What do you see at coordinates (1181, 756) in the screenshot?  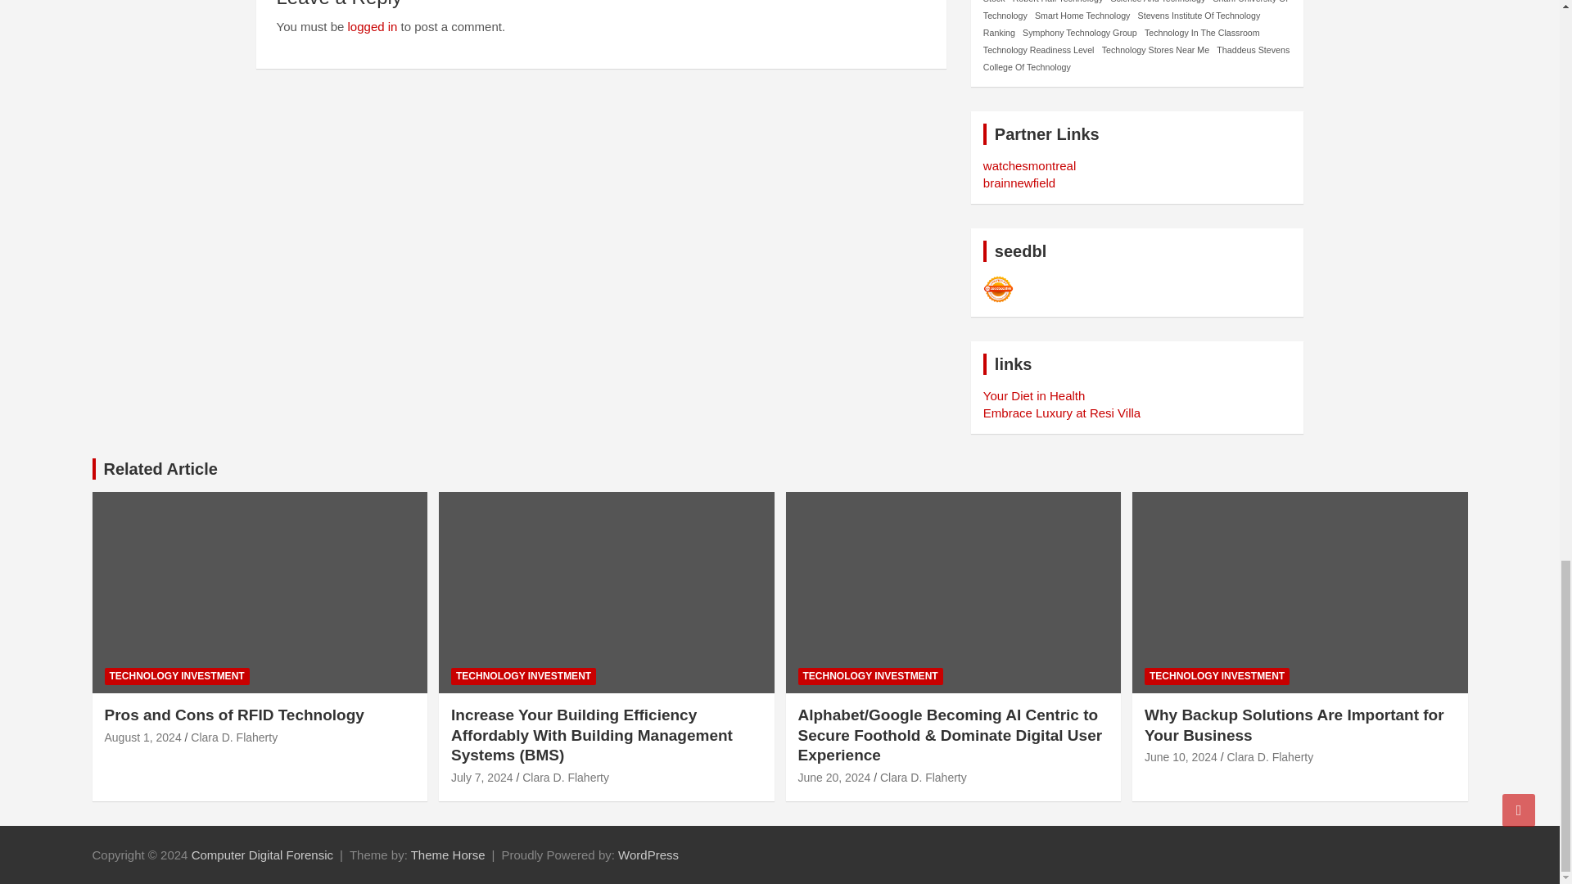 I see `Why Backup Solutions Are Important for Your Business` at bounding box center [1181, 756].